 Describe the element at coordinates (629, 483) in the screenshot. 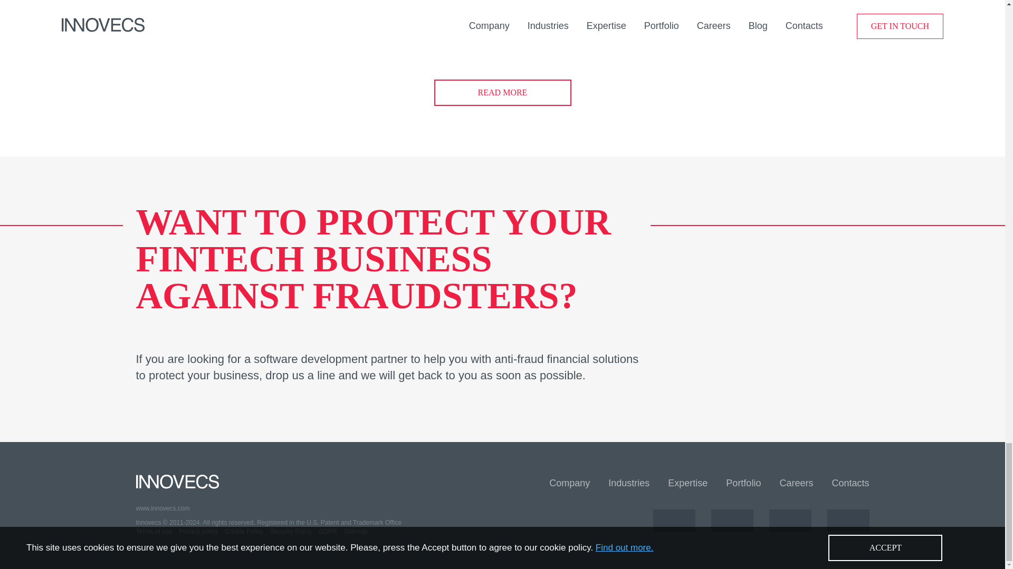

I see `Industries` at that location.